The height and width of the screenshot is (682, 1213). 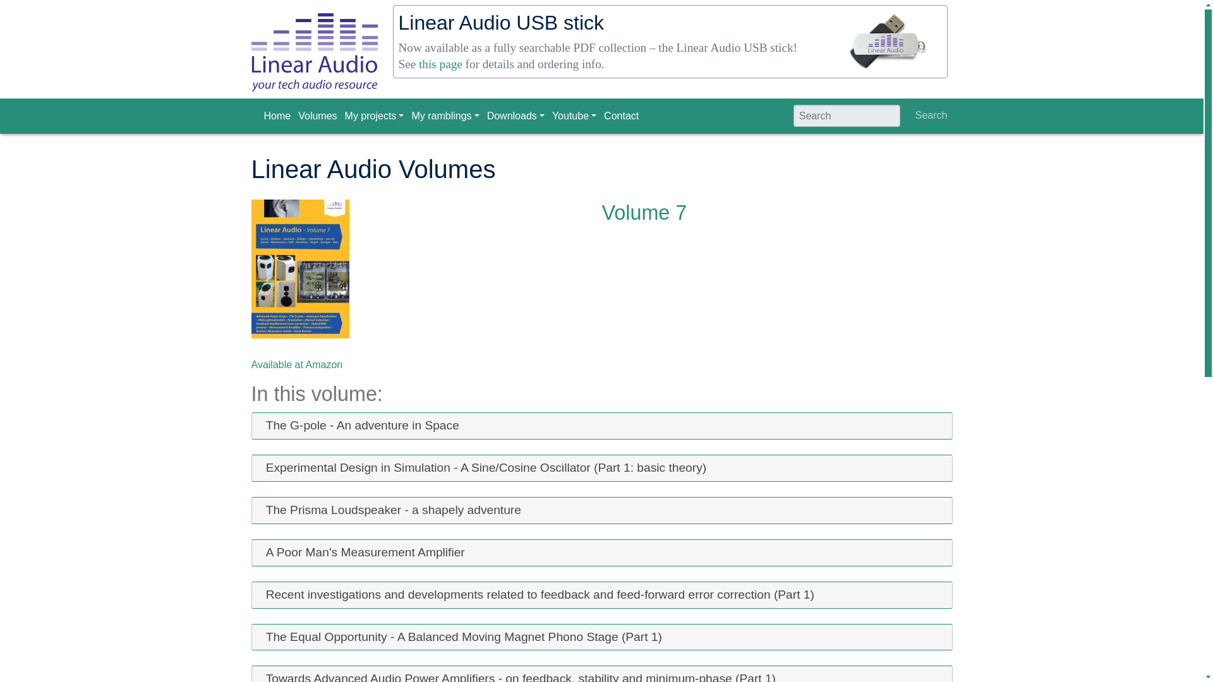 I want to click on Volumes, so click(x=318, y=116).